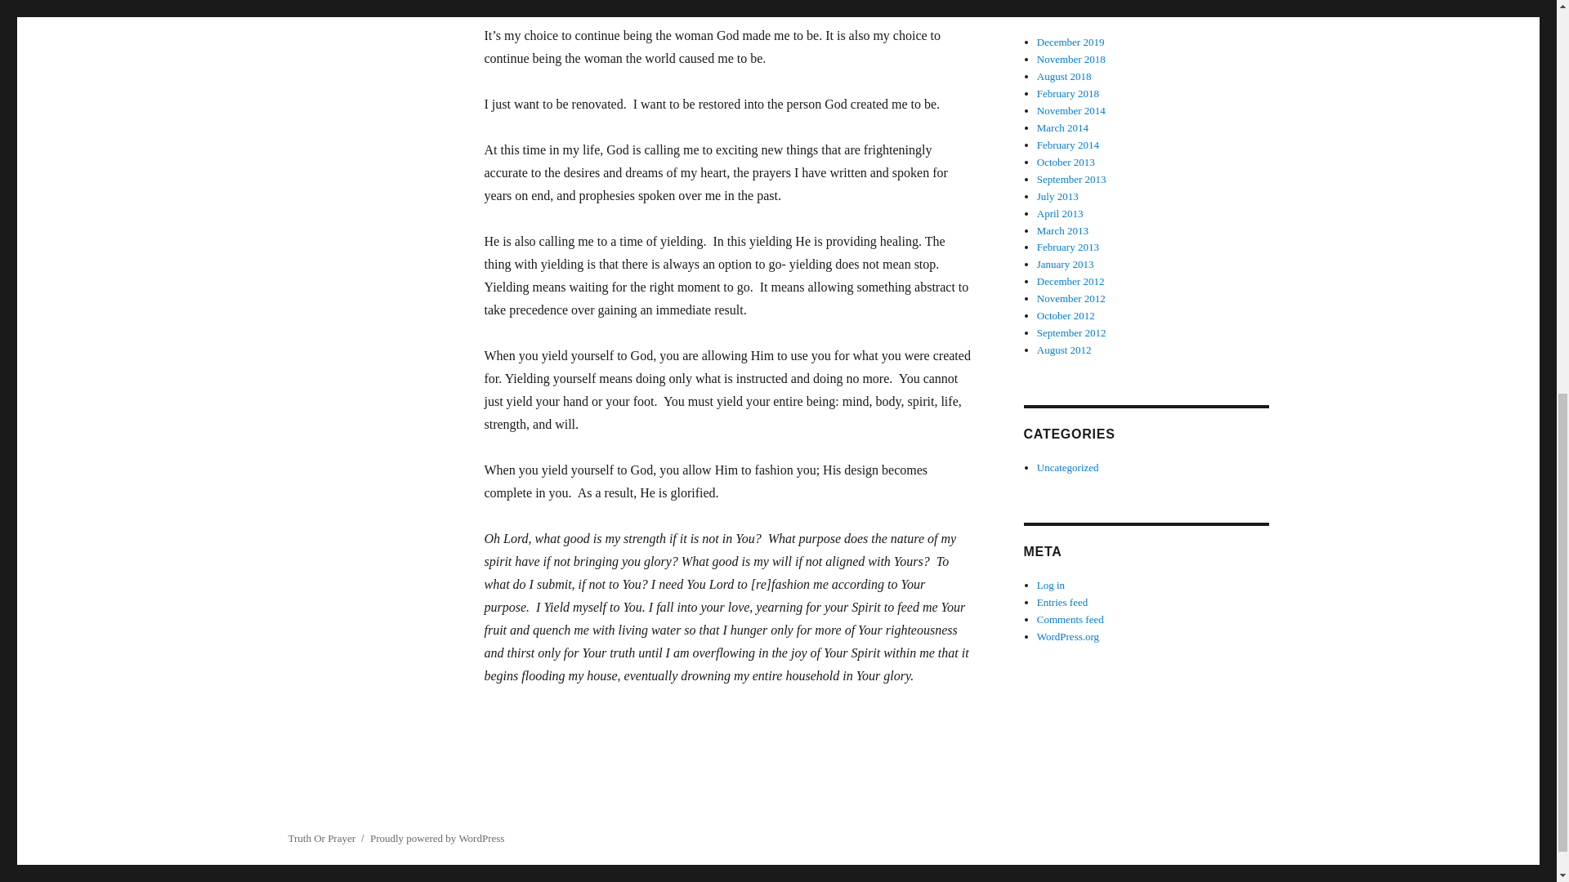  What do you see at coordinates (1066, 264) in the screenshot?
I see `January 2013` at bounding box center [1066, 264].